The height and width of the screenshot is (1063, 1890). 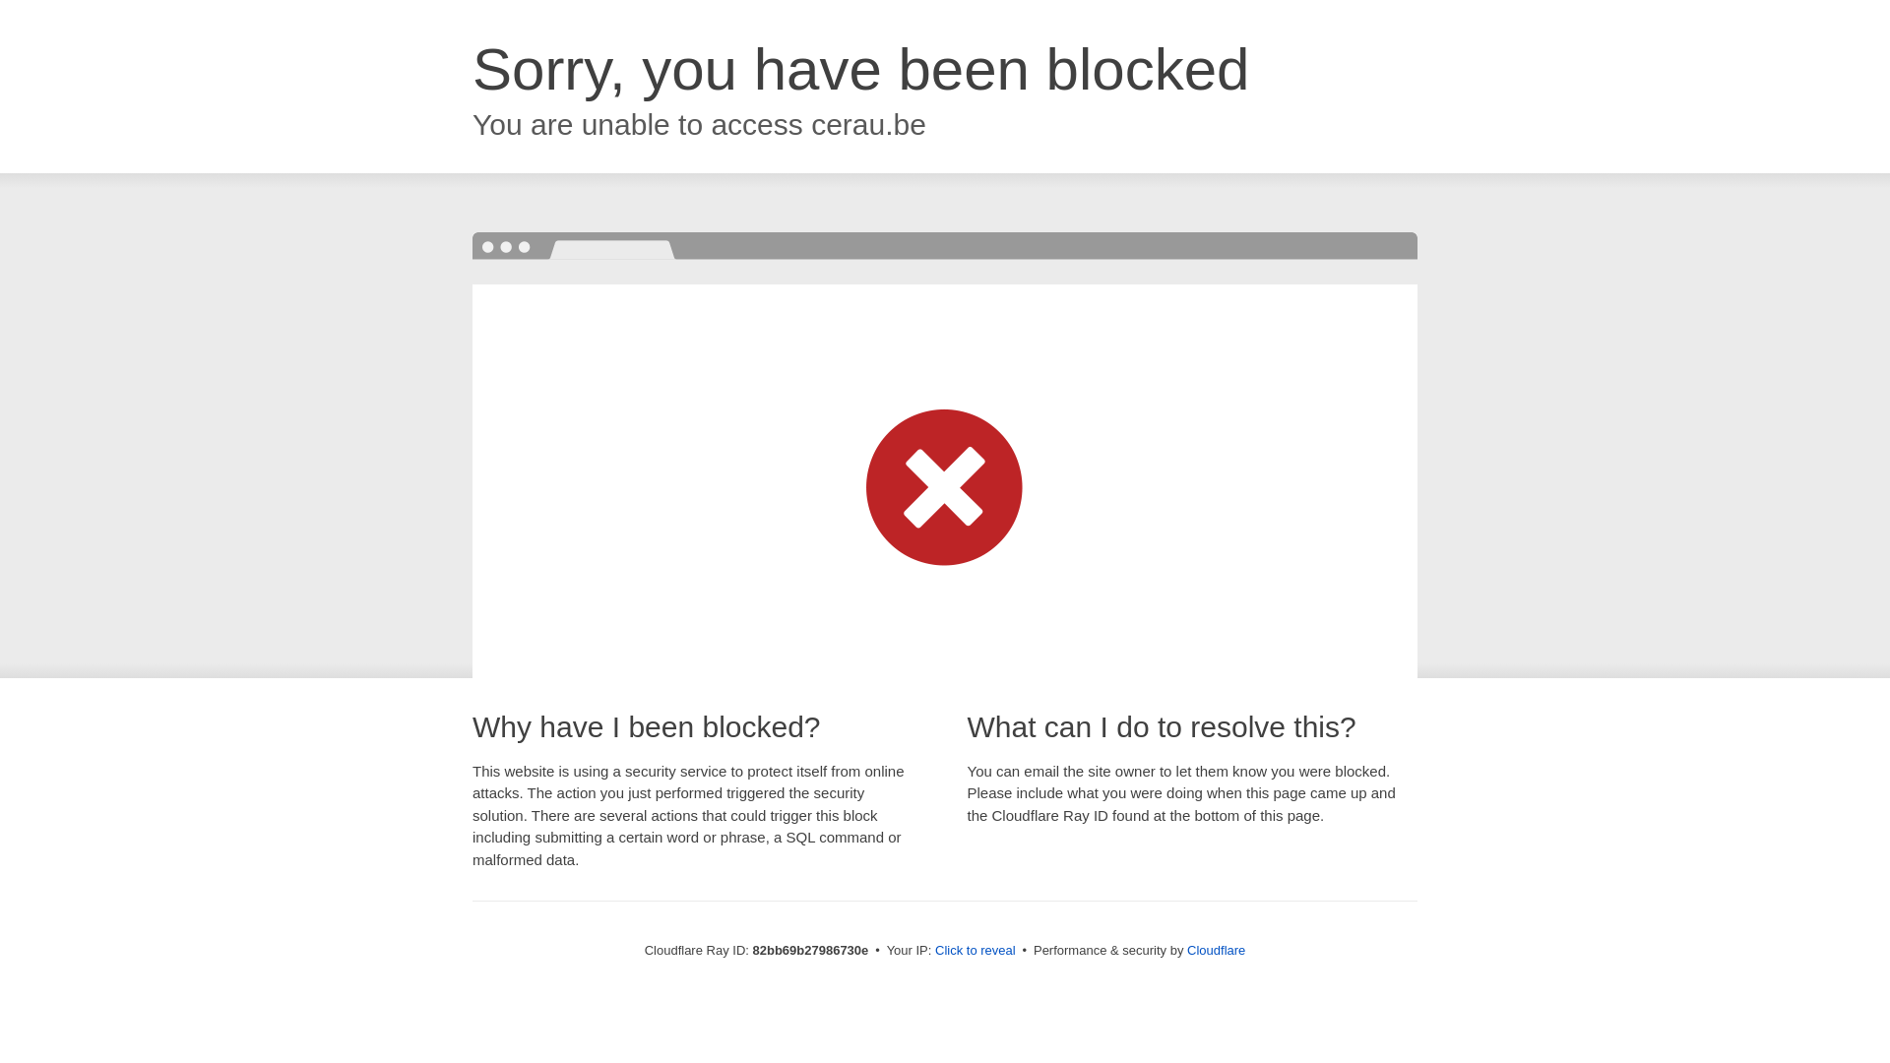 What do you see at coordinates (1217, 951) in the screenshot?
I see `Cloudflare` at bounding box center [1217, 951].